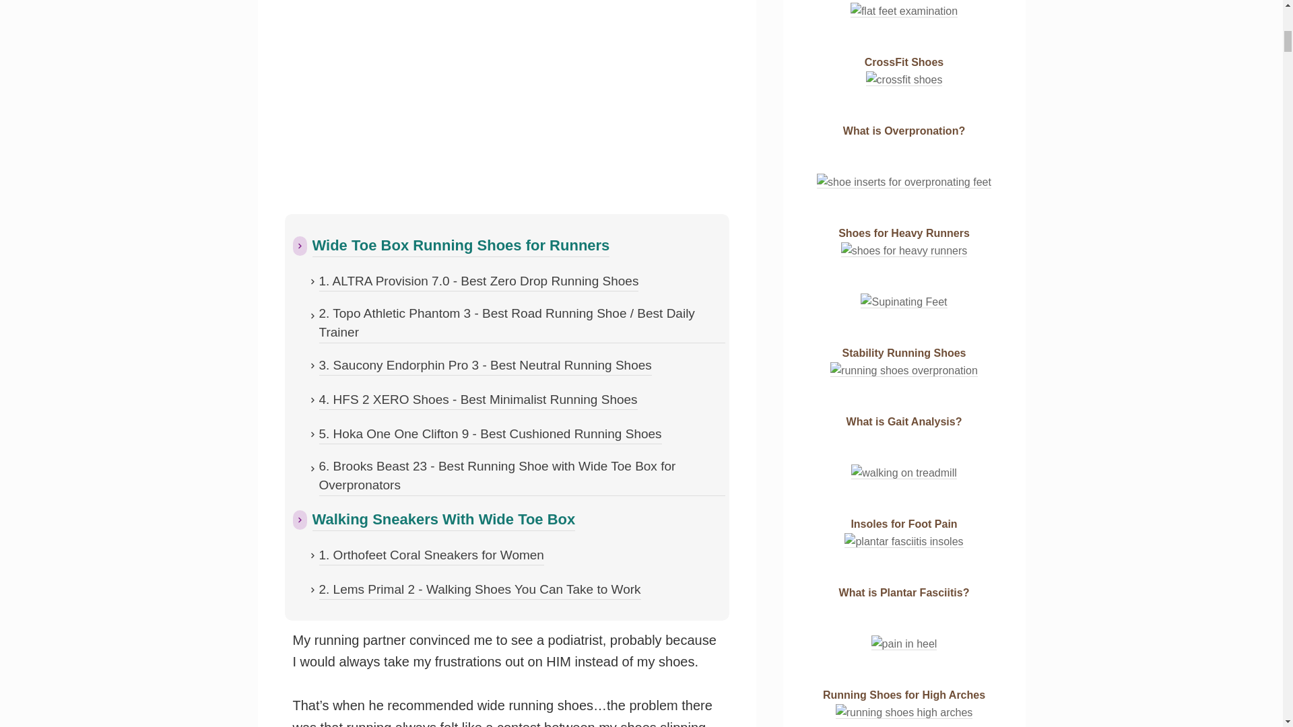  What do you see at coordinates (506, 102) in the screenshot?
I see `Shoes for Wide Feet` at bounding box center [506, 102].